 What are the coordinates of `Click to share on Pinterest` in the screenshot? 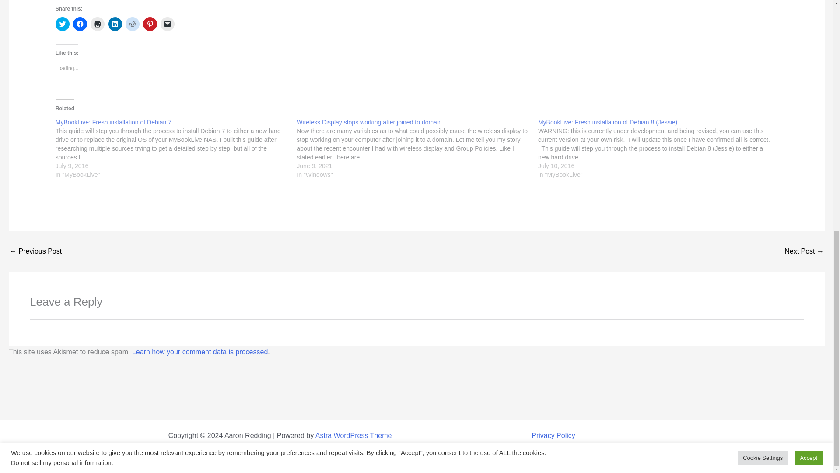 It's located at (150, 24).